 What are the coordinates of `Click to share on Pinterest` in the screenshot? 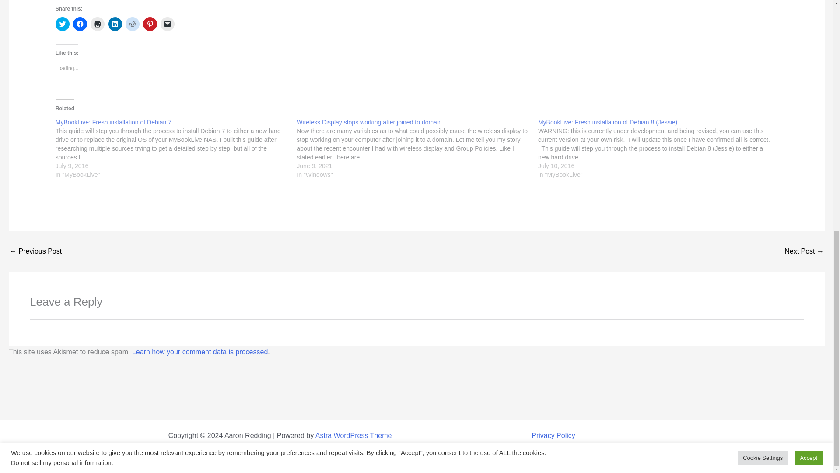 It's located at (150, 24).